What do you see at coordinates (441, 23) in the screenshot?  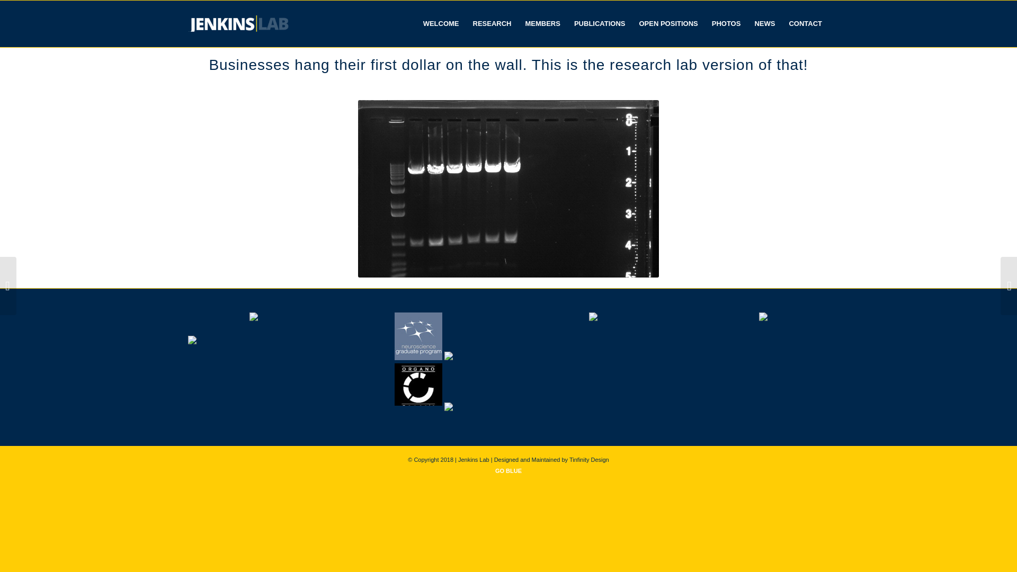 I see `WELCOME` at bounding box center [441, 23].